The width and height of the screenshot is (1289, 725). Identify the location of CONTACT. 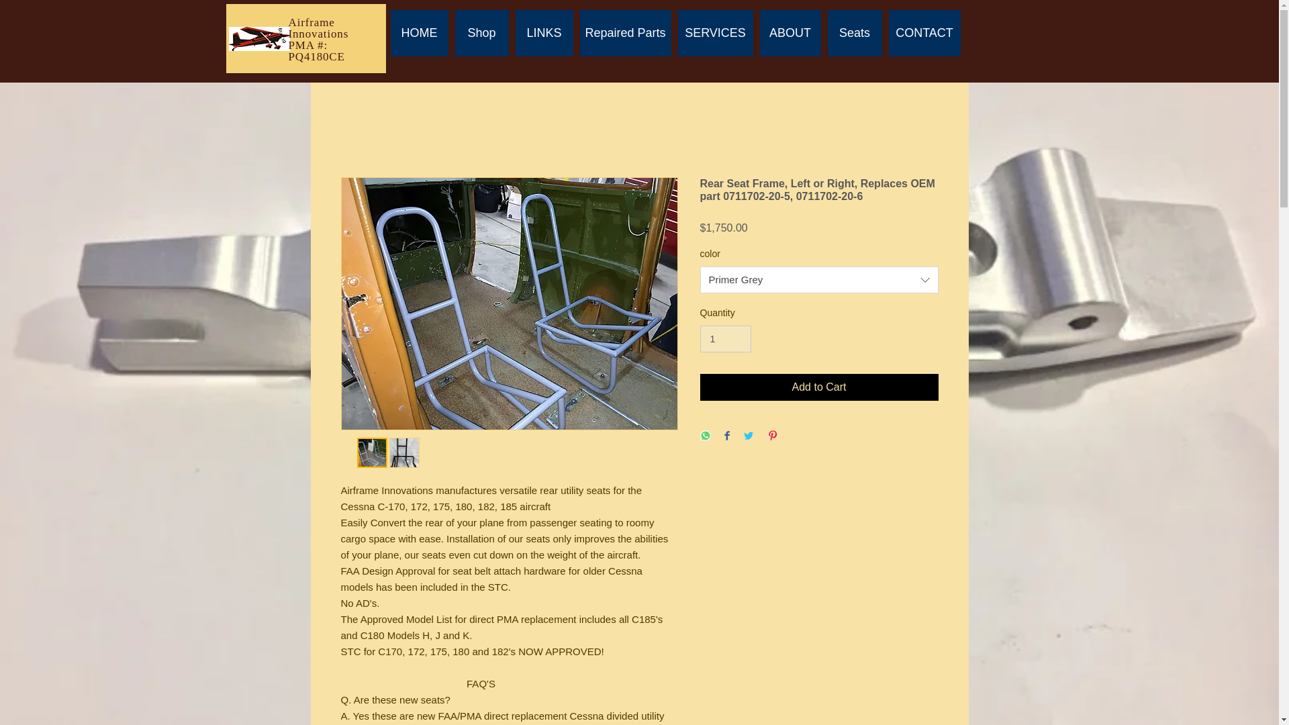
(924, 34).